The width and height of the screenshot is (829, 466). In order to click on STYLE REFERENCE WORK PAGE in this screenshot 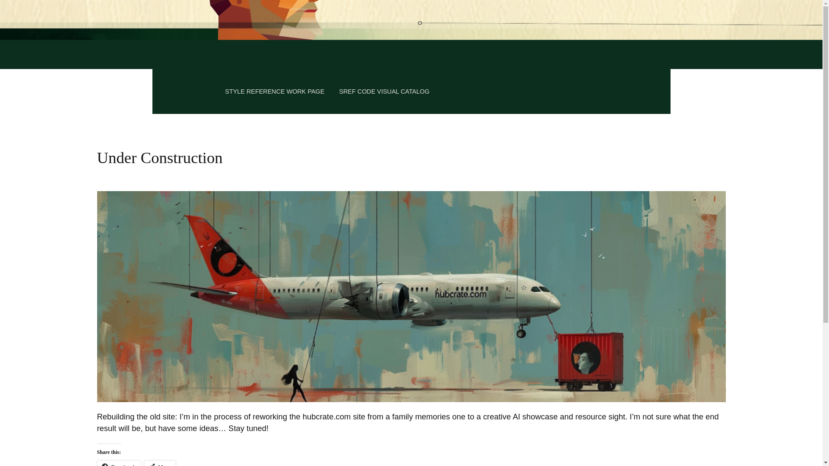, I will do `click(275, 91)`.